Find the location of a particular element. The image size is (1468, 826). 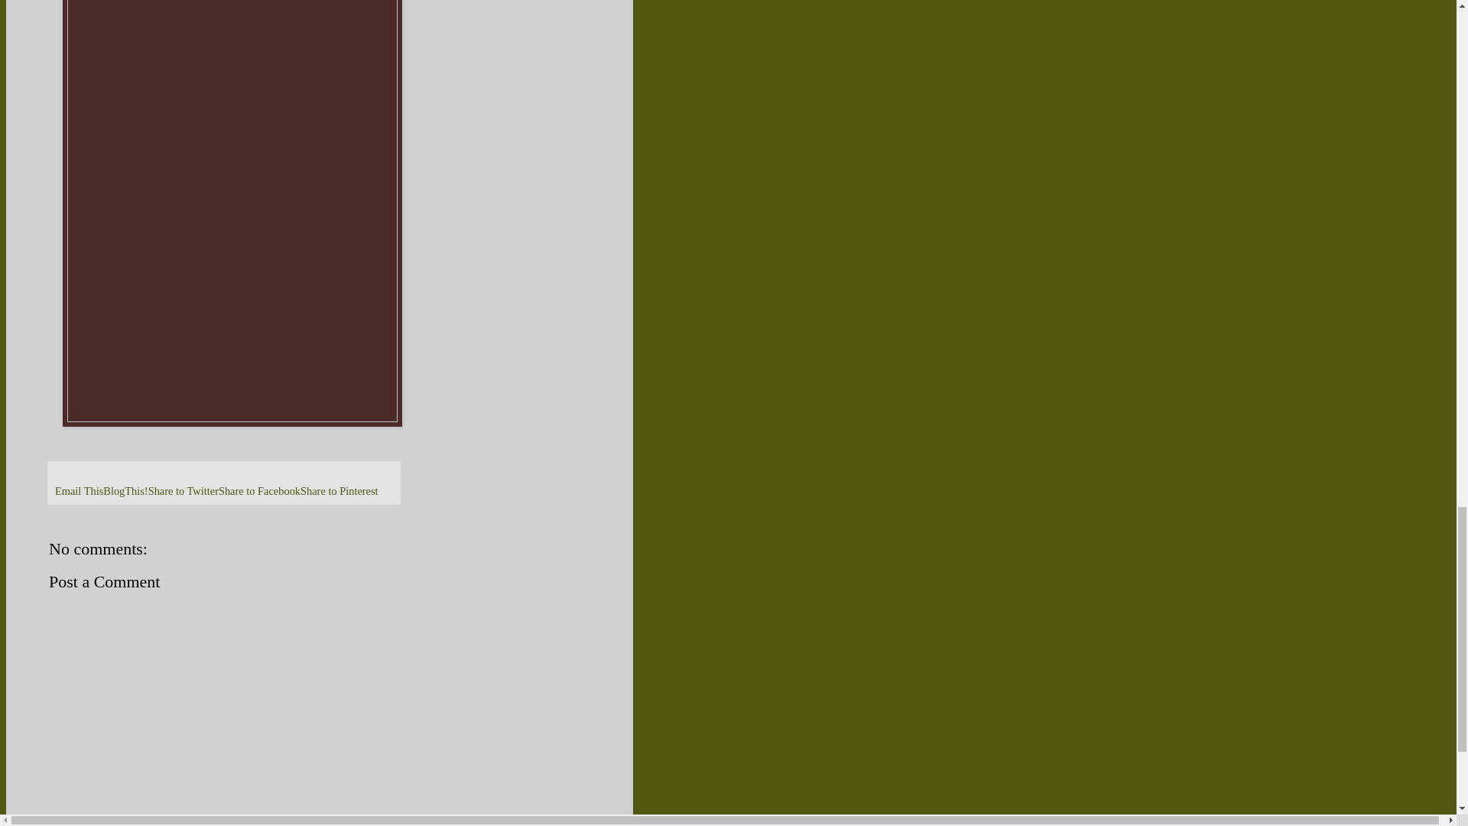

BlogThis! is located at coordinates (125, 491).